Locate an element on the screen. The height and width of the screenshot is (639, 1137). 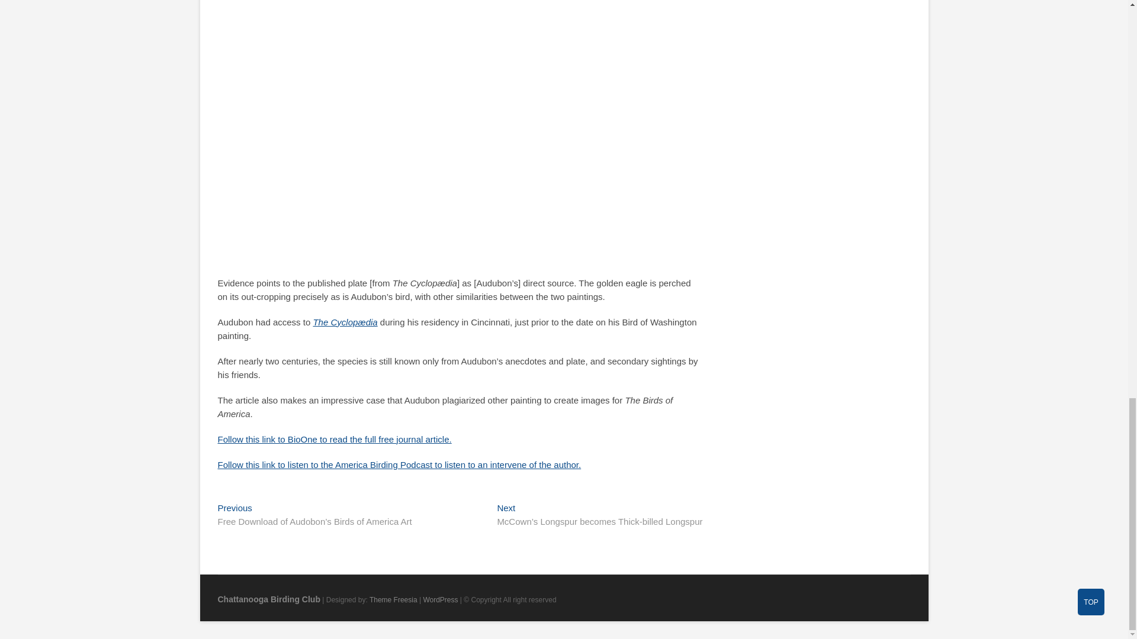
Theme Freesia is located at coordinates (393, 599).